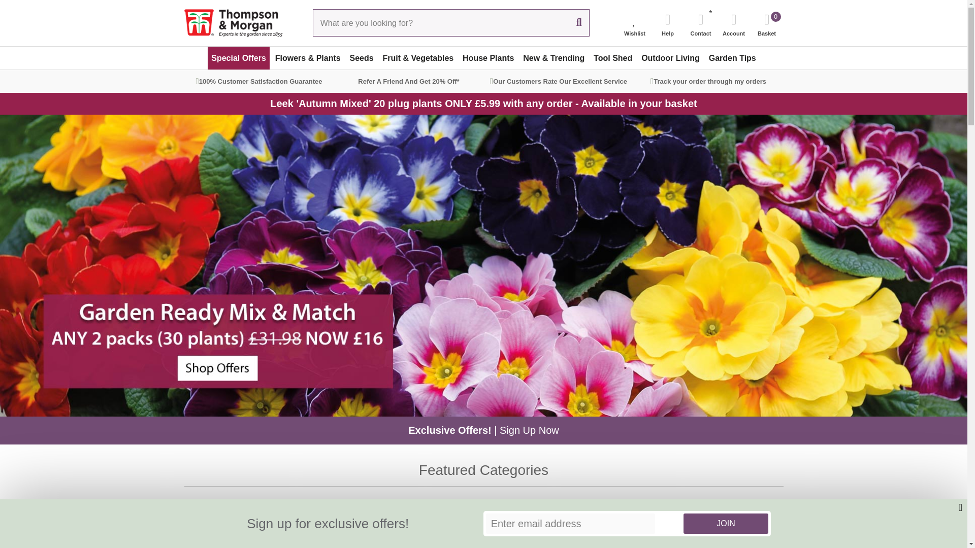 This screenshot has height=548, width=975. What do you see at coordinates (767, 22) in the screenshot?
I see `Special Offers` at bounding box center [767, 22].